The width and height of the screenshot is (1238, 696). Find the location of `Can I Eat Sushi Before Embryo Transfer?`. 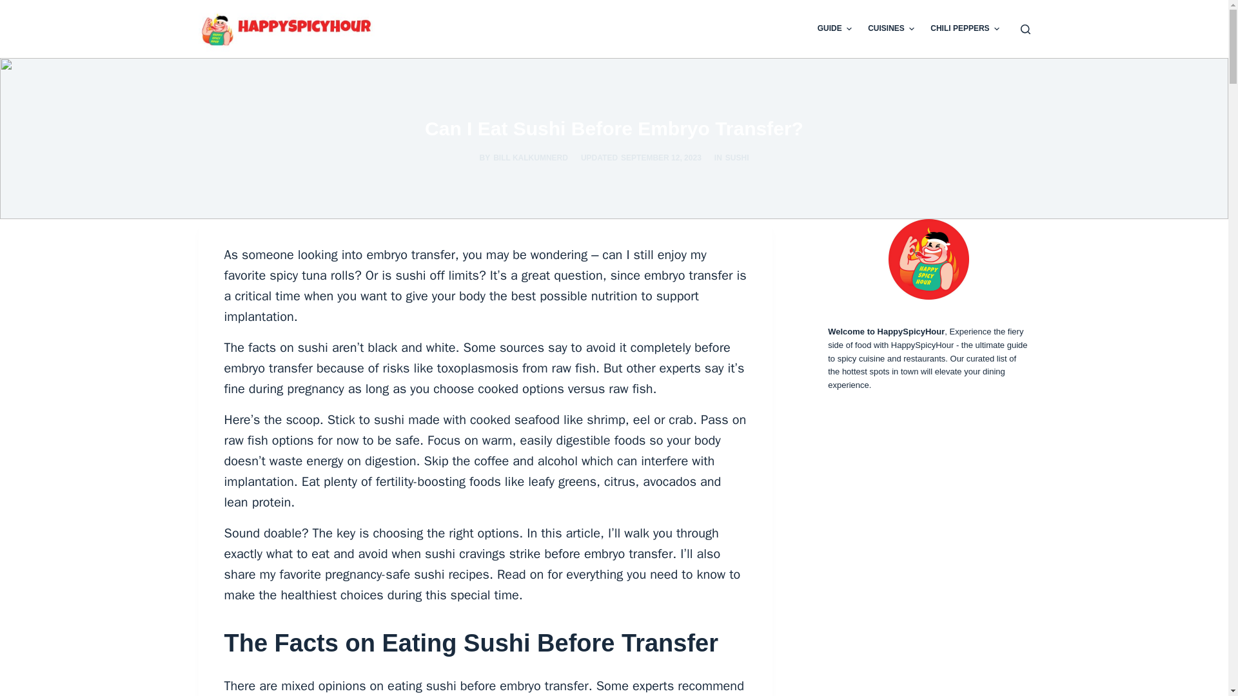

Can I Eat Sushi Before Embryo Transfer? is located at coordinates (614, 129).